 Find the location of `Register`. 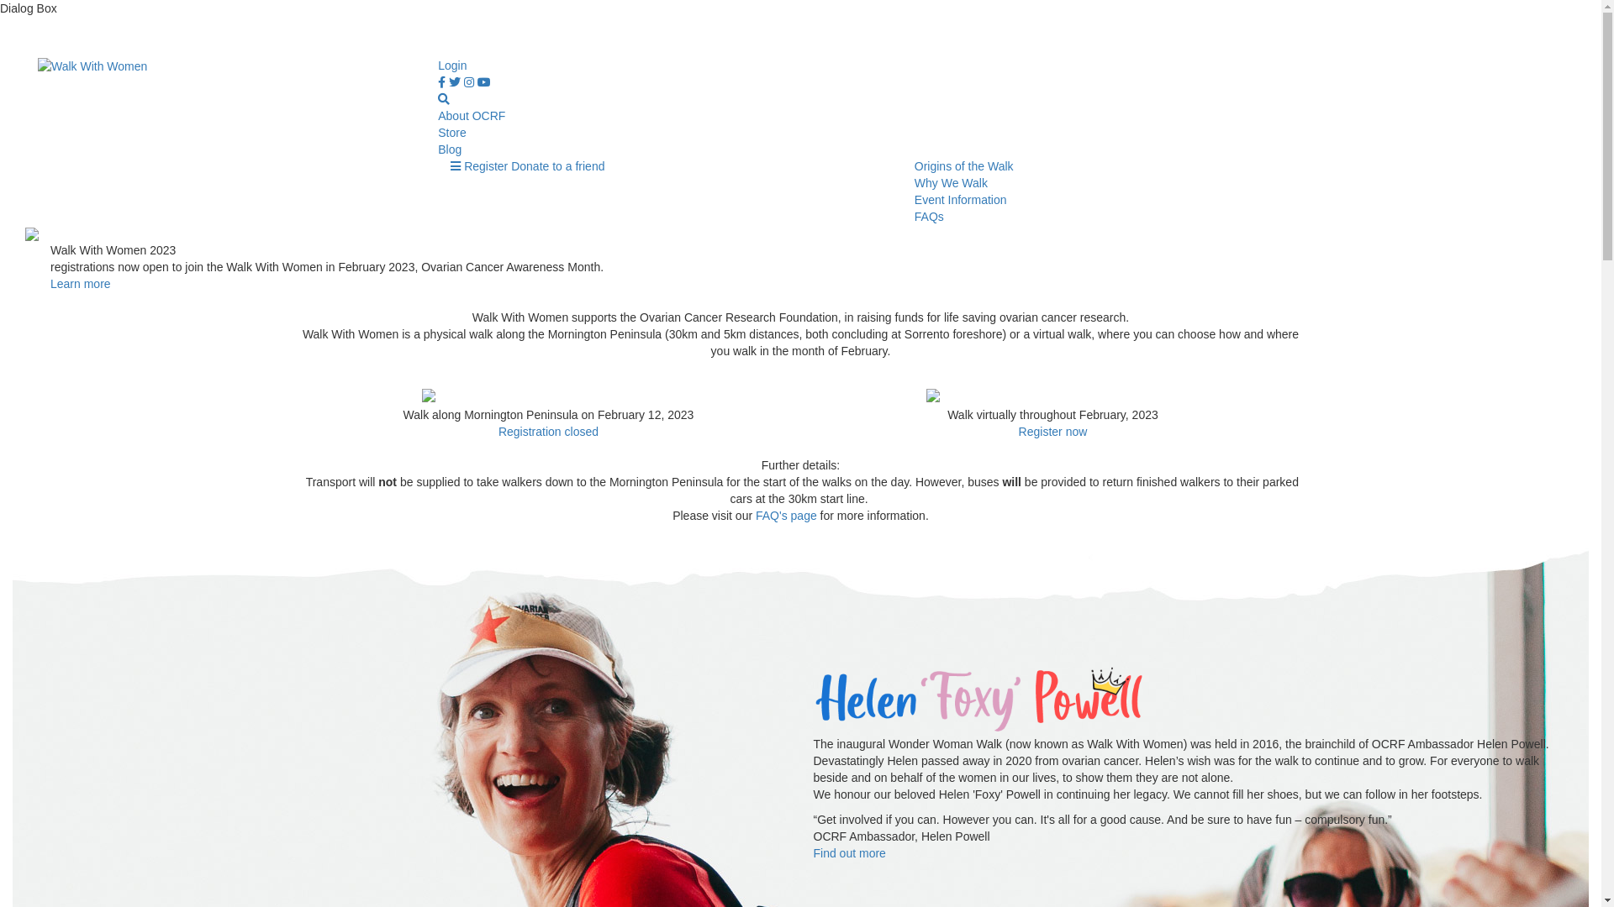

Register is located at coordinates (486, 166).